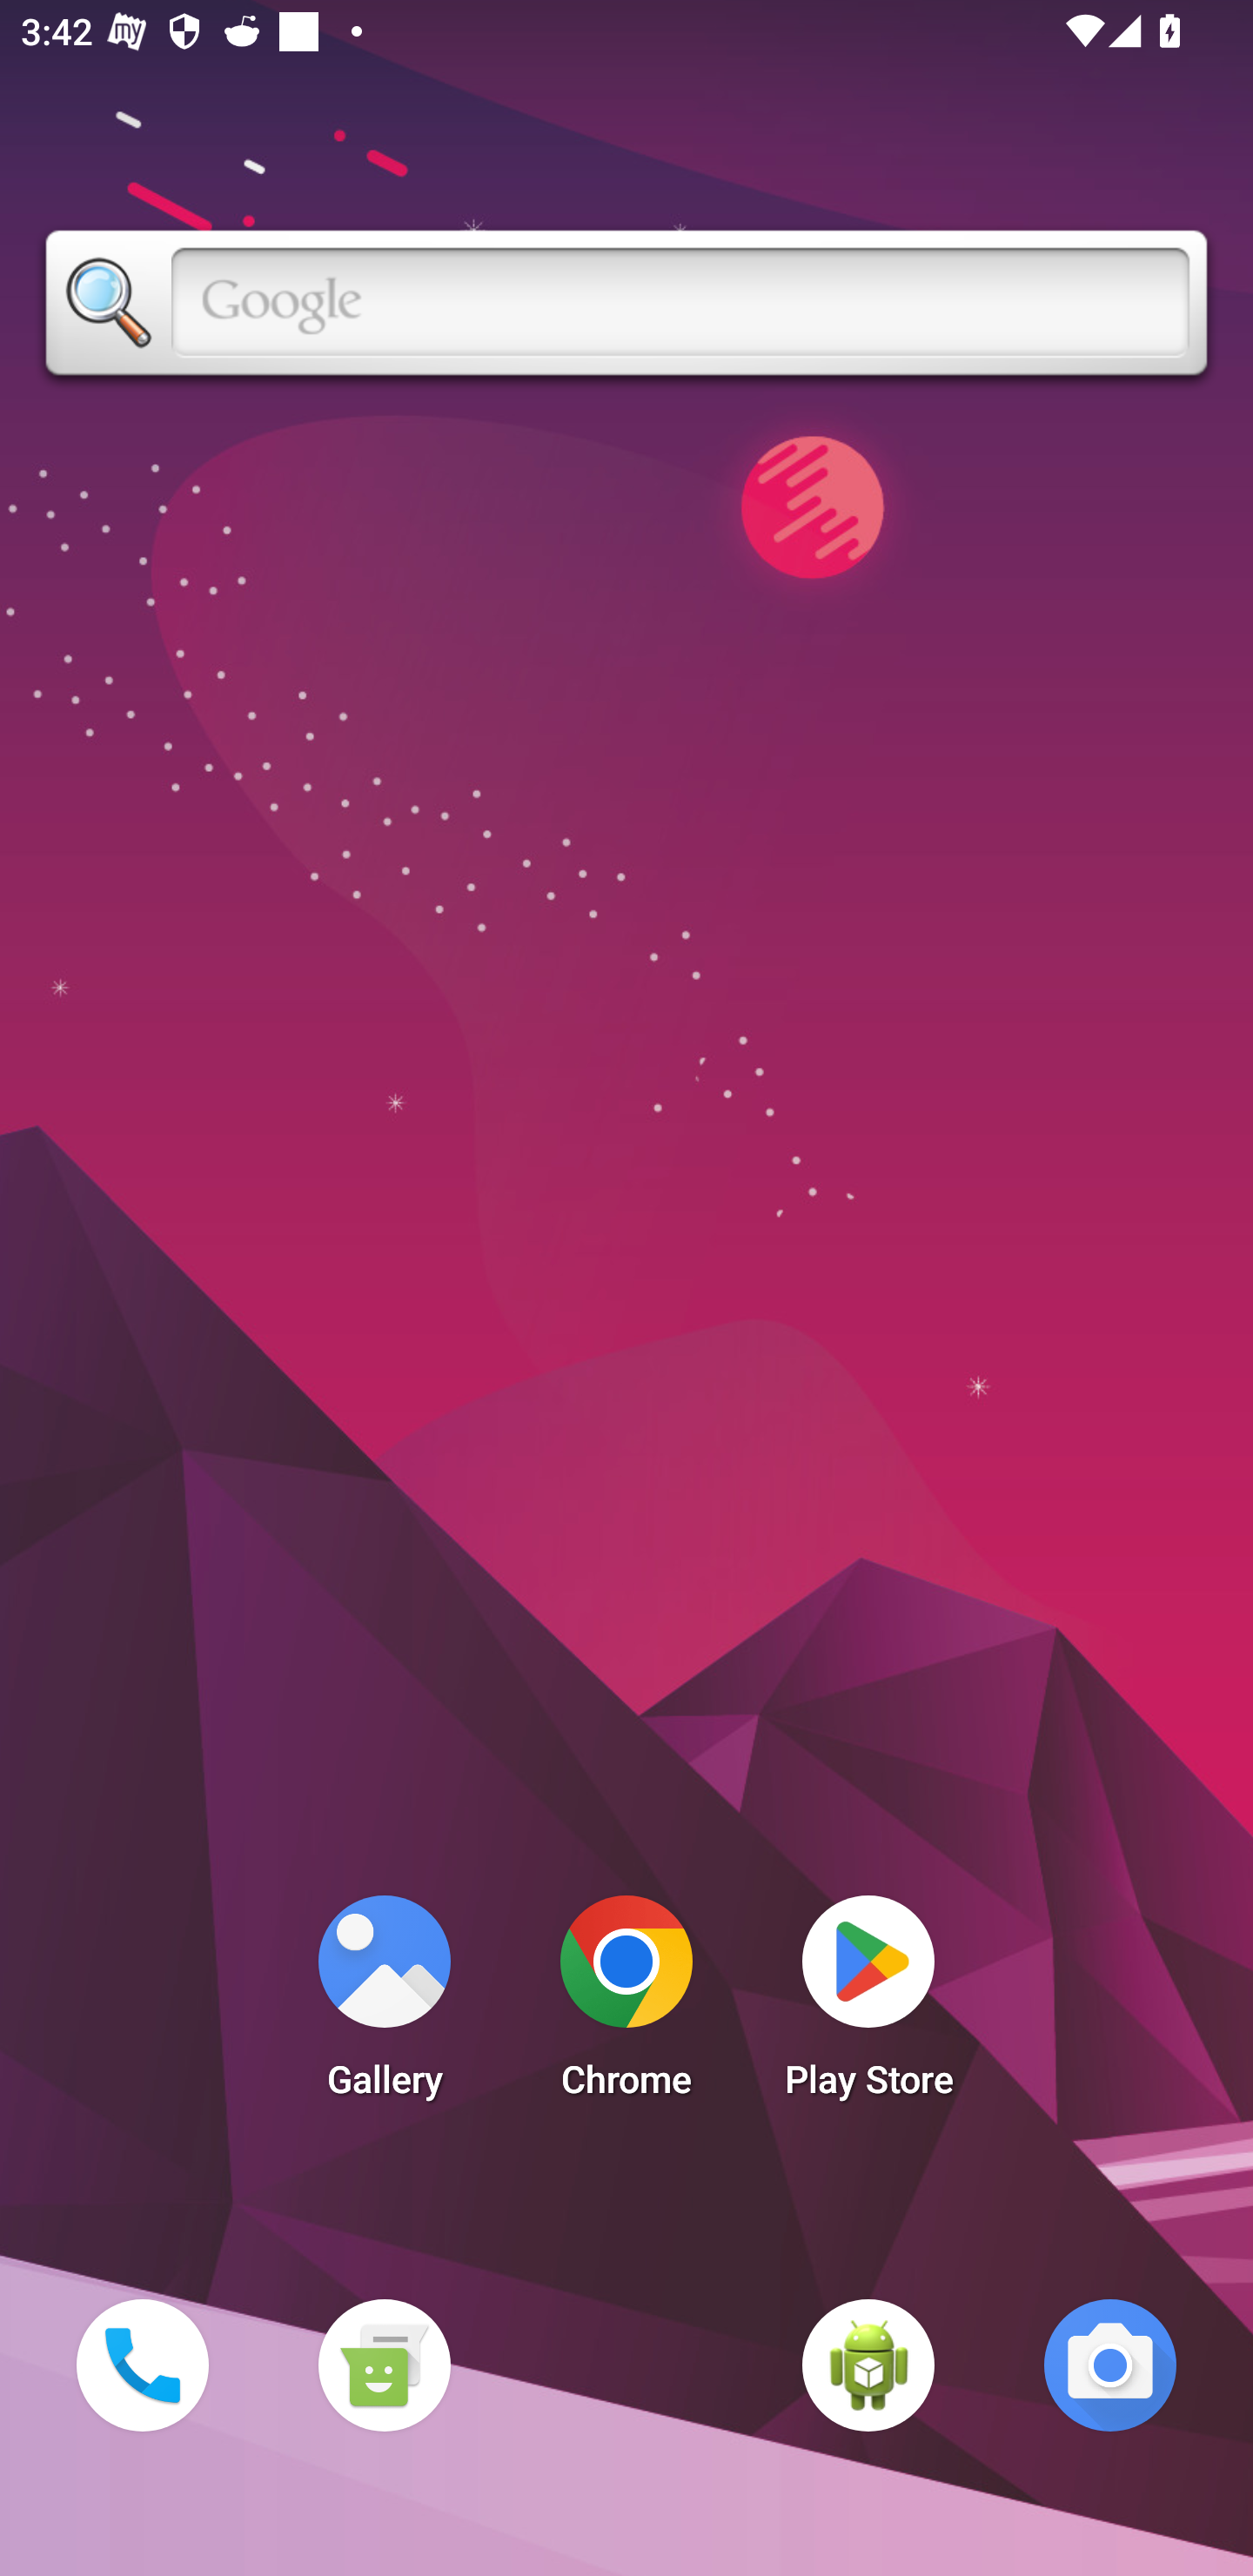 The height and width of the screenshot is (2576, 1253). What do you see at coordinates (384, 2005) in the screenshot?
I see `Gallery` at bounding box center [384, 2005].